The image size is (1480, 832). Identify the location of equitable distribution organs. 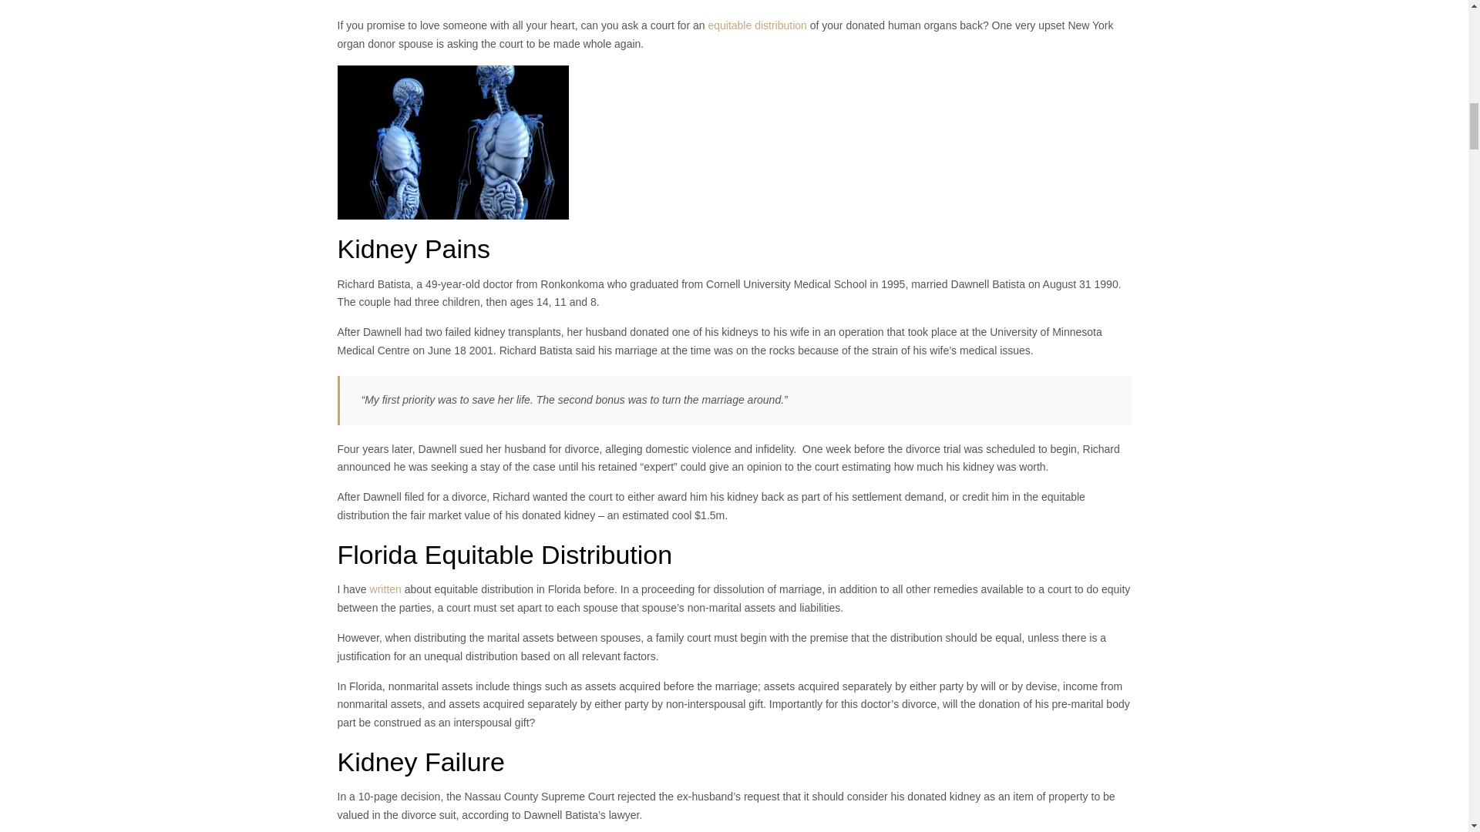
(452, 143).